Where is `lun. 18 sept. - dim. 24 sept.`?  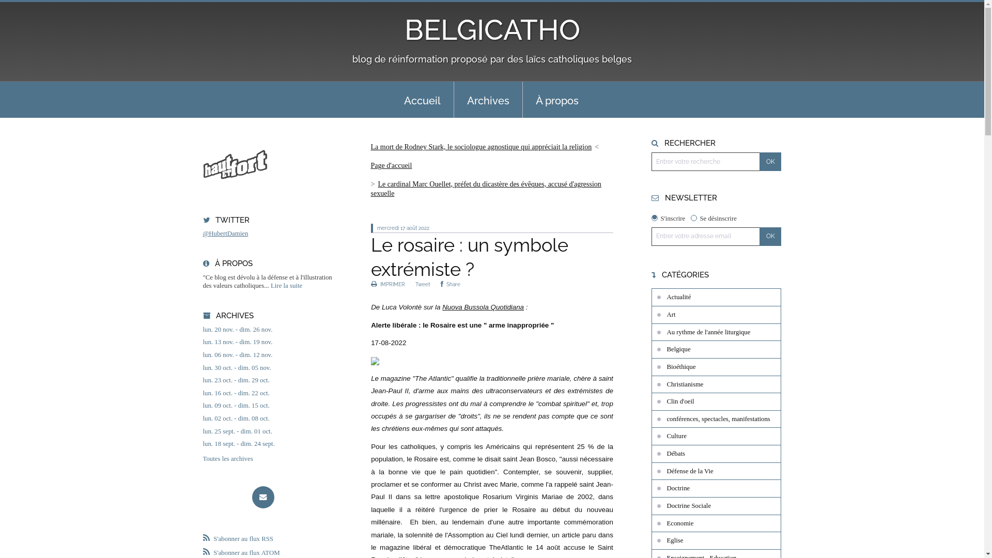 lun. 18 sept. - dim. 24 sept. is located at coordinates (268, 444).